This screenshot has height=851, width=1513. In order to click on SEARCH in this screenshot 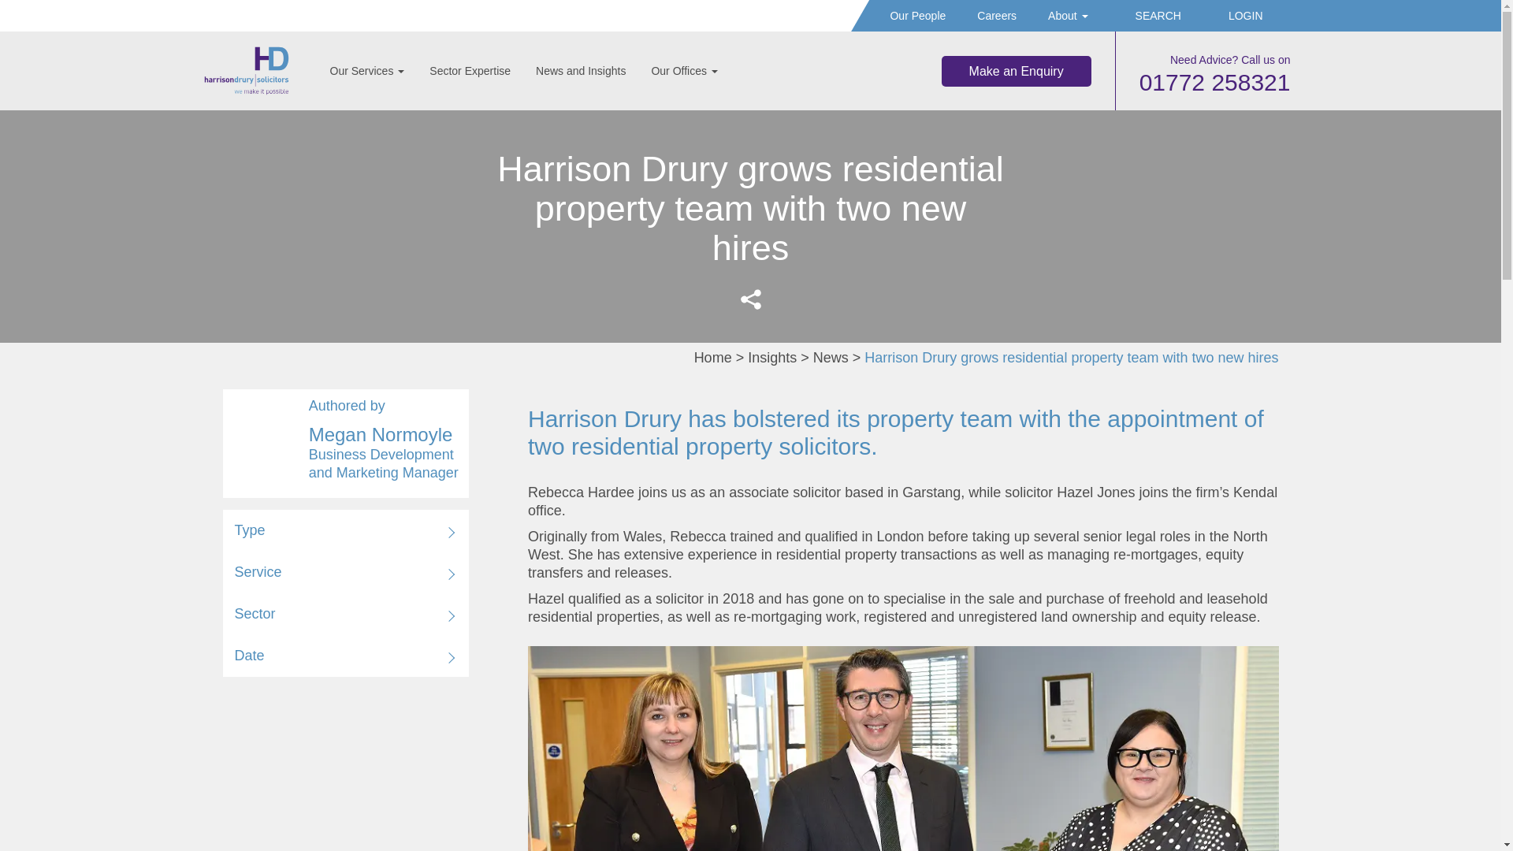, I will do `click(1151, 16)`.